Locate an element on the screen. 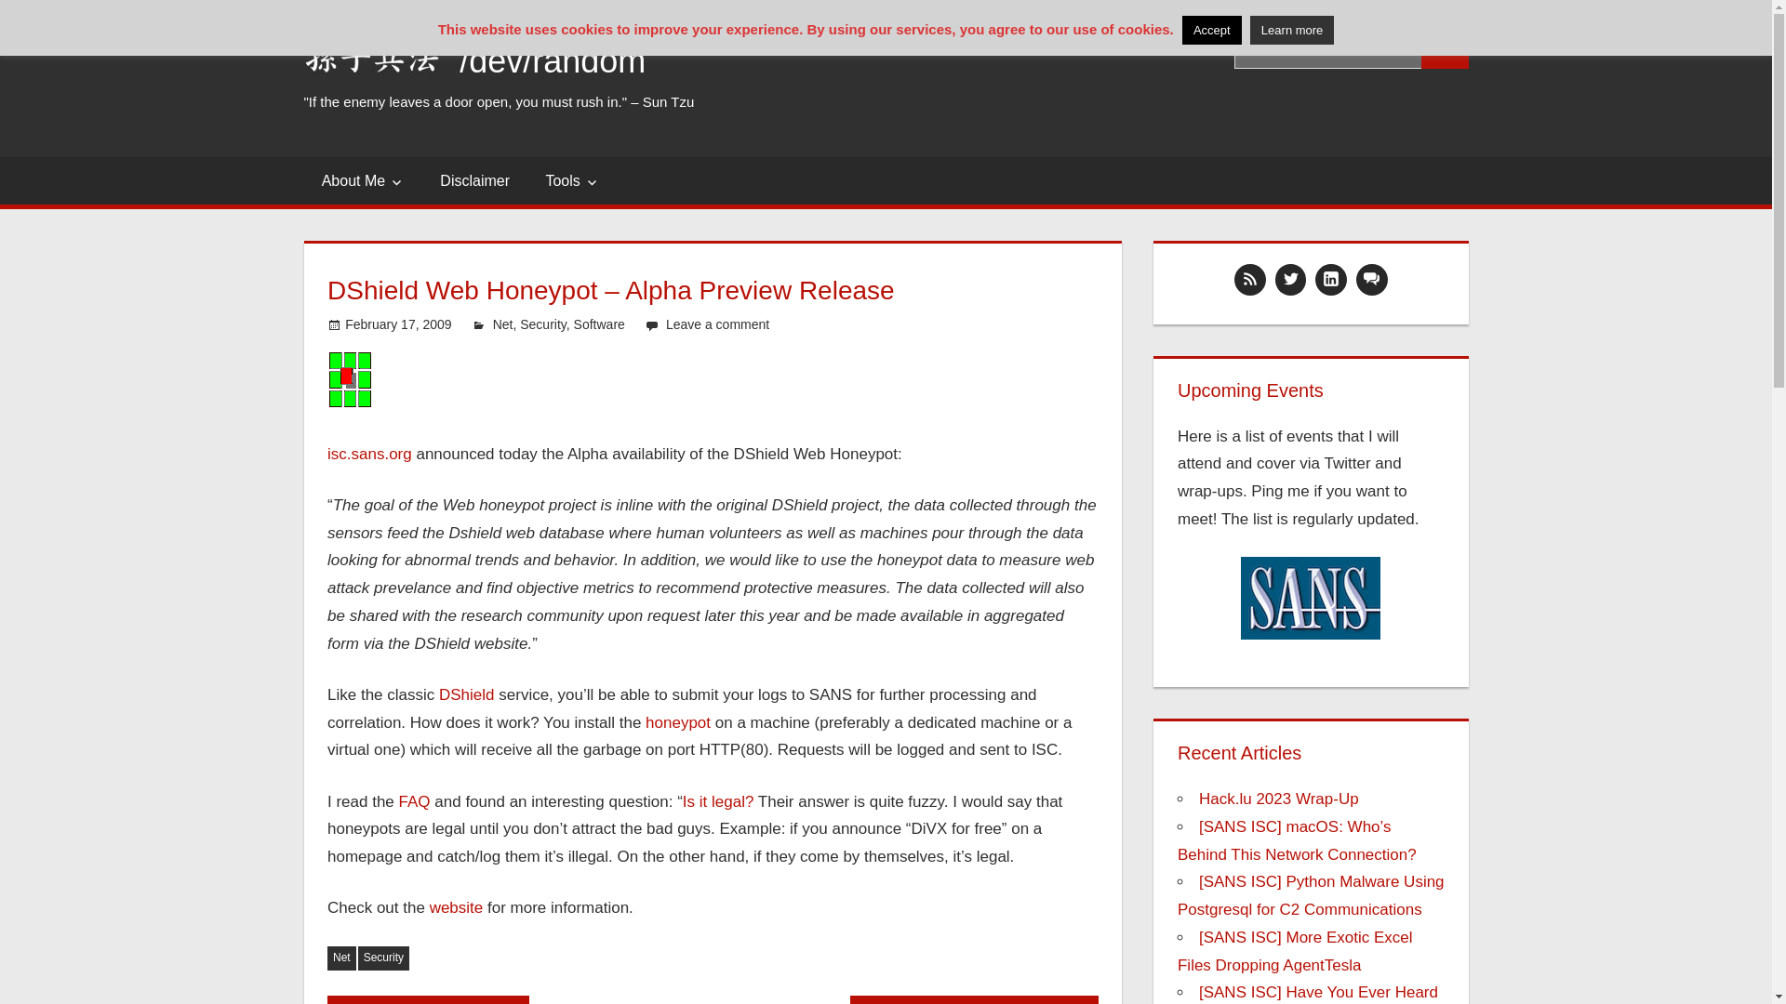  February 17, 2009 is located at coordinates (398, 324).